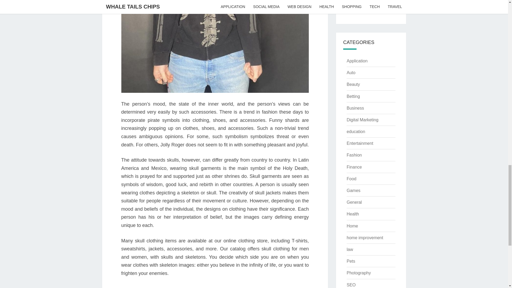  What do you see at coordinates (351, 179) in the screenshot?
I see `Food` at bounding box center [351, 179].